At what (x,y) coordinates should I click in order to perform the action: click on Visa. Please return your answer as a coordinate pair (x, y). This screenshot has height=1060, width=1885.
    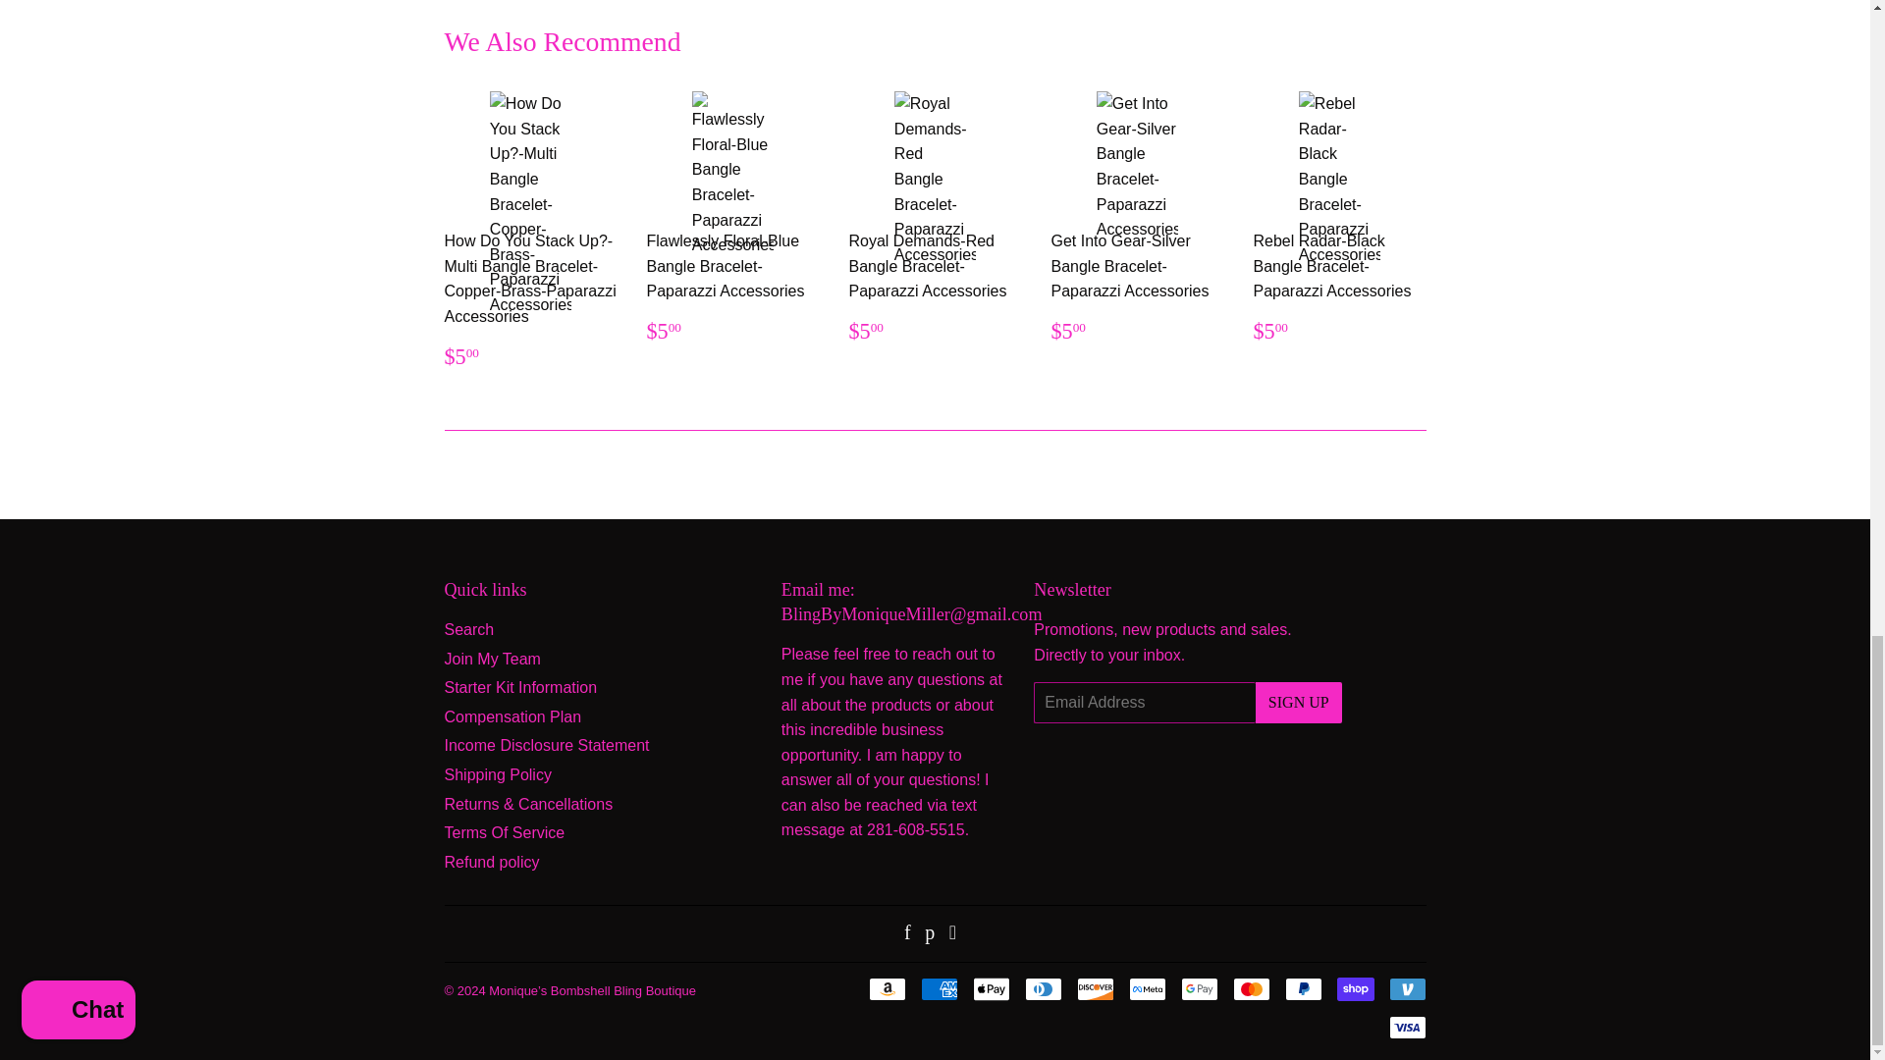
    Looking at the image, I should click on (1406, 1027).